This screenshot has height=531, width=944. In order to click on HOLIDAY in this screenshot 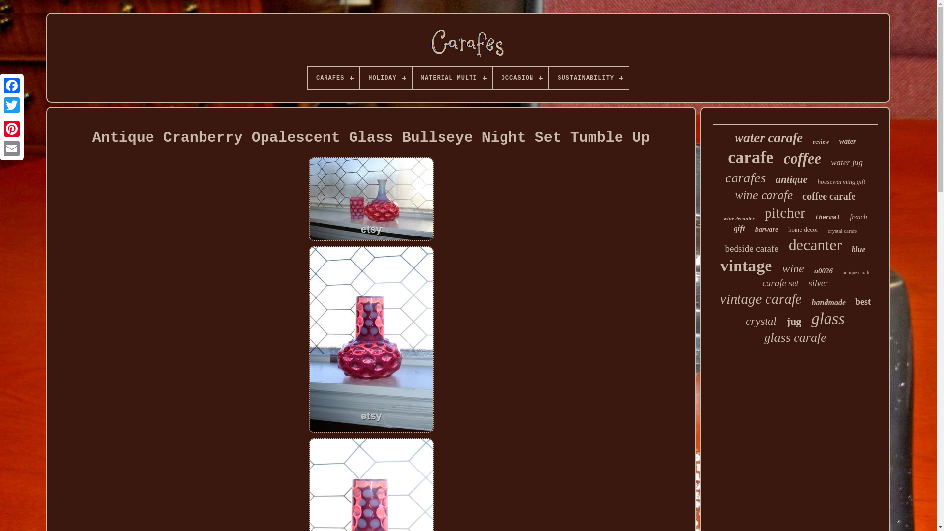, I will do `click(385, 78)`.